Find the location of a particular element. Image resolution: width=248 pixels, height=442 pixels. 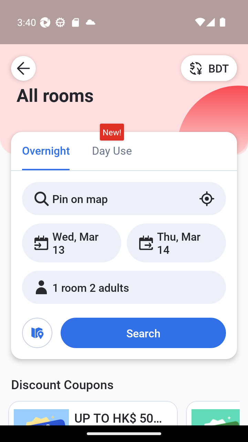

Pin on map is located at coordinates (124, 199).